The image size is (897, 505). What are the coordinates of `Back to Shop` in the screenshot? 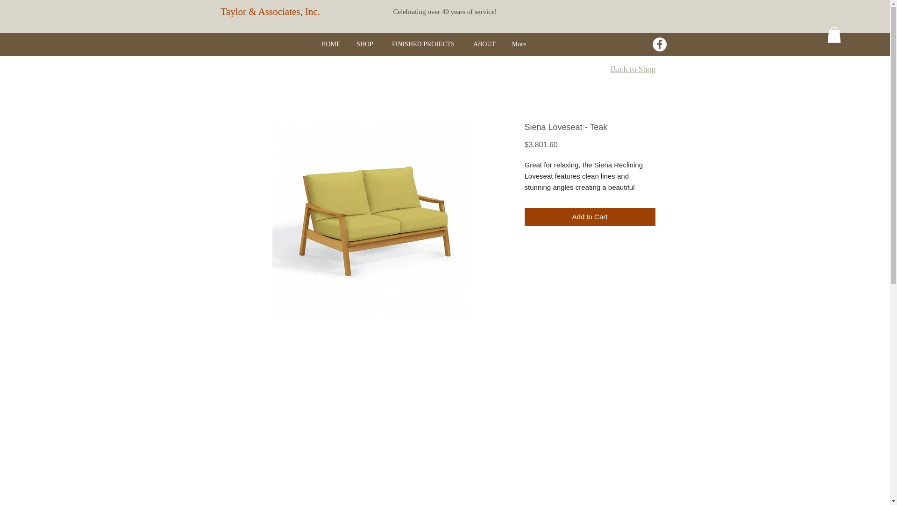 It's located at (633, 69).